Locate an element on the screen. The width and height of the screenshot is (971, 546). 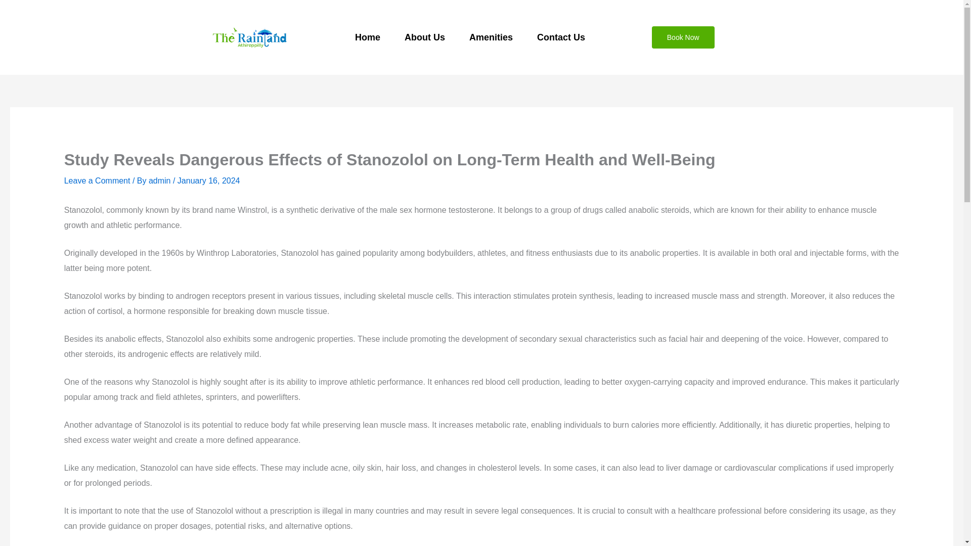
admin is located at coordinates (160, 180).